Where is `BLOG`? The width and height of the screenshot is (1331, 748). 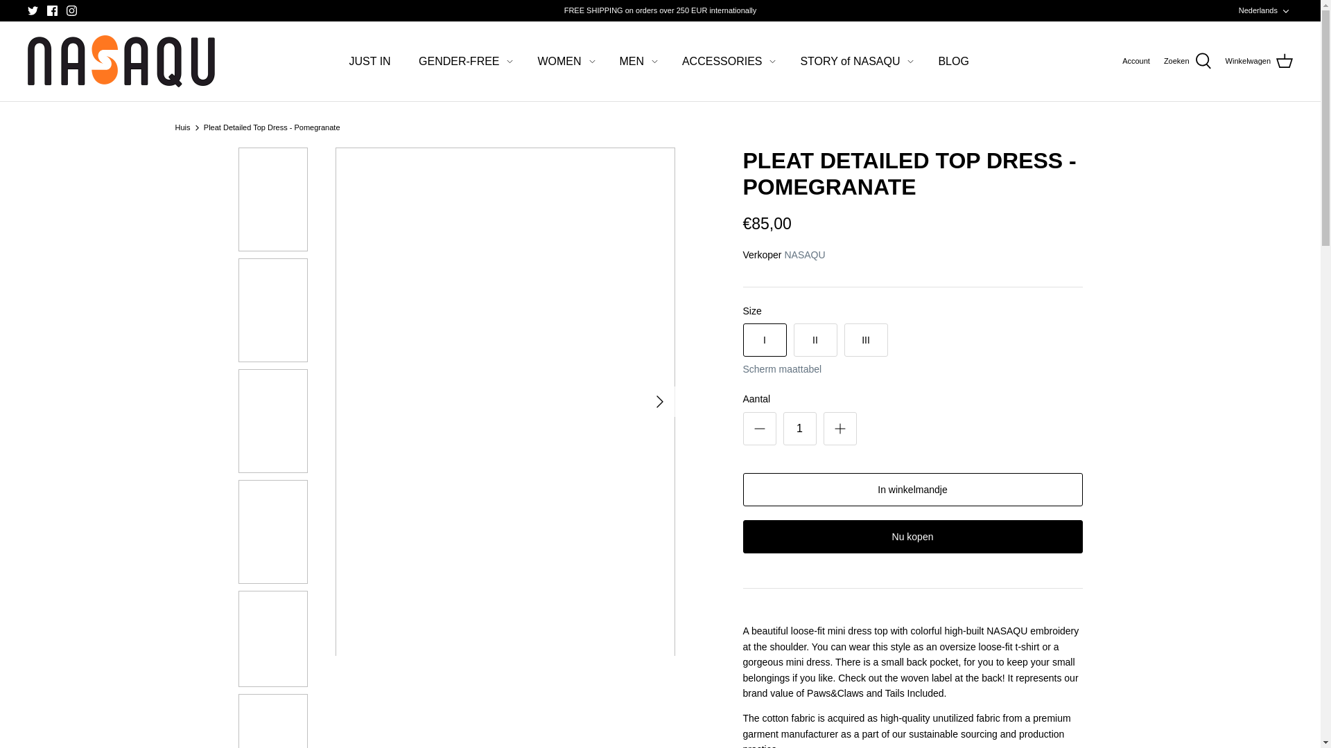 BLOG is located at coordinates (952, 61).